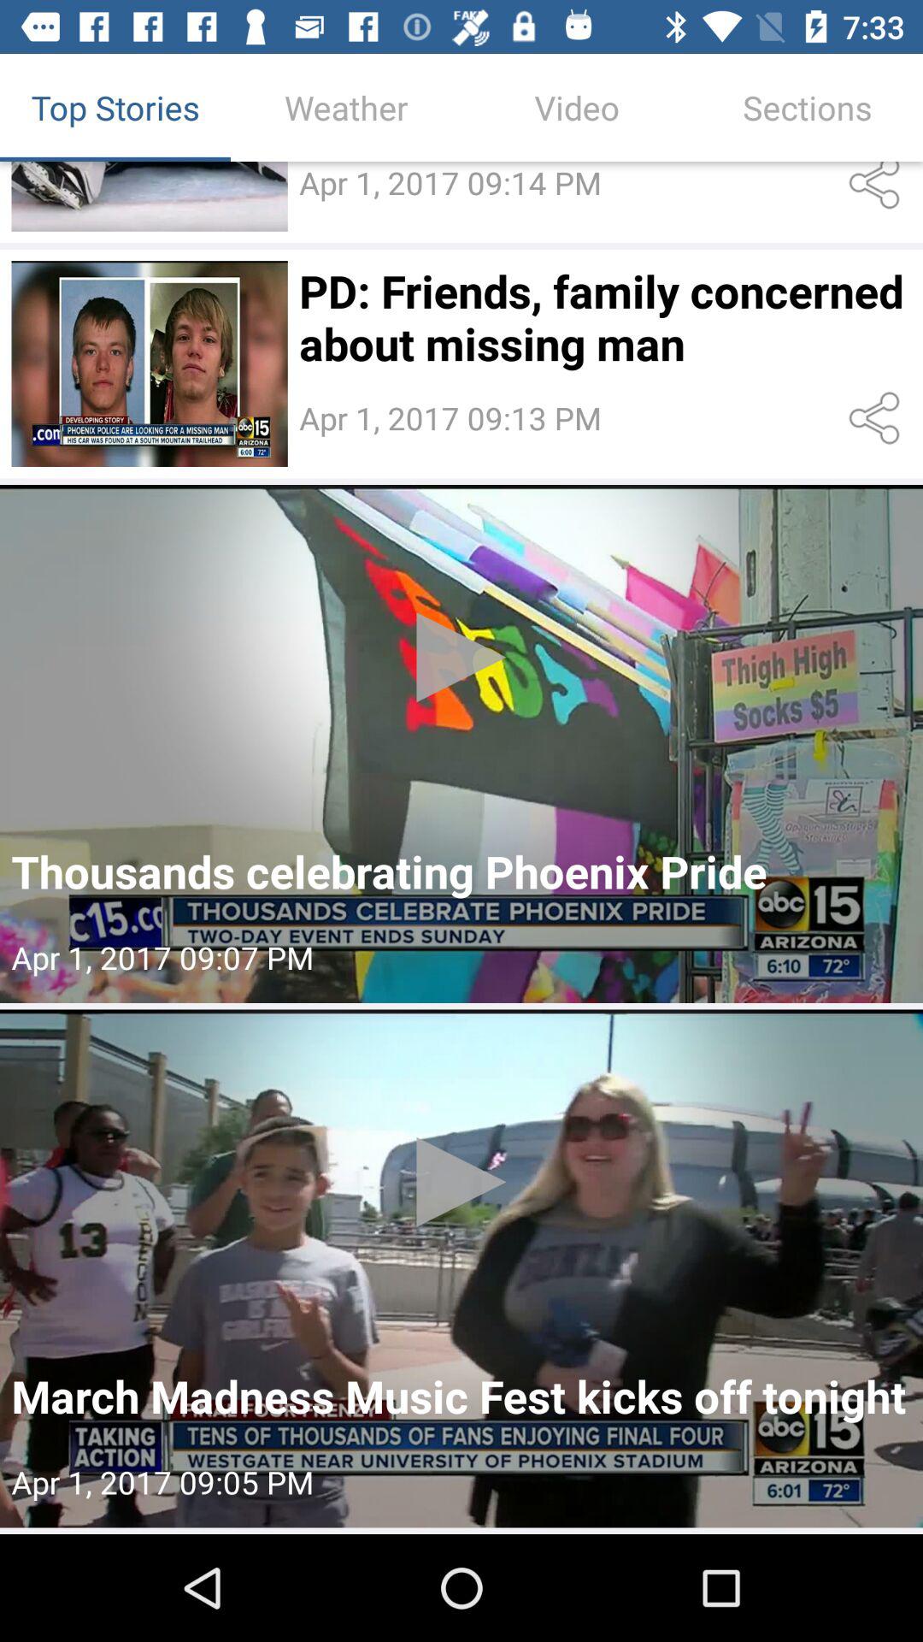 Image resolution: width=923 pixels, height=1642 pixels. I want to click on view an article on the marhch madness music festival, so click(461, 1268).